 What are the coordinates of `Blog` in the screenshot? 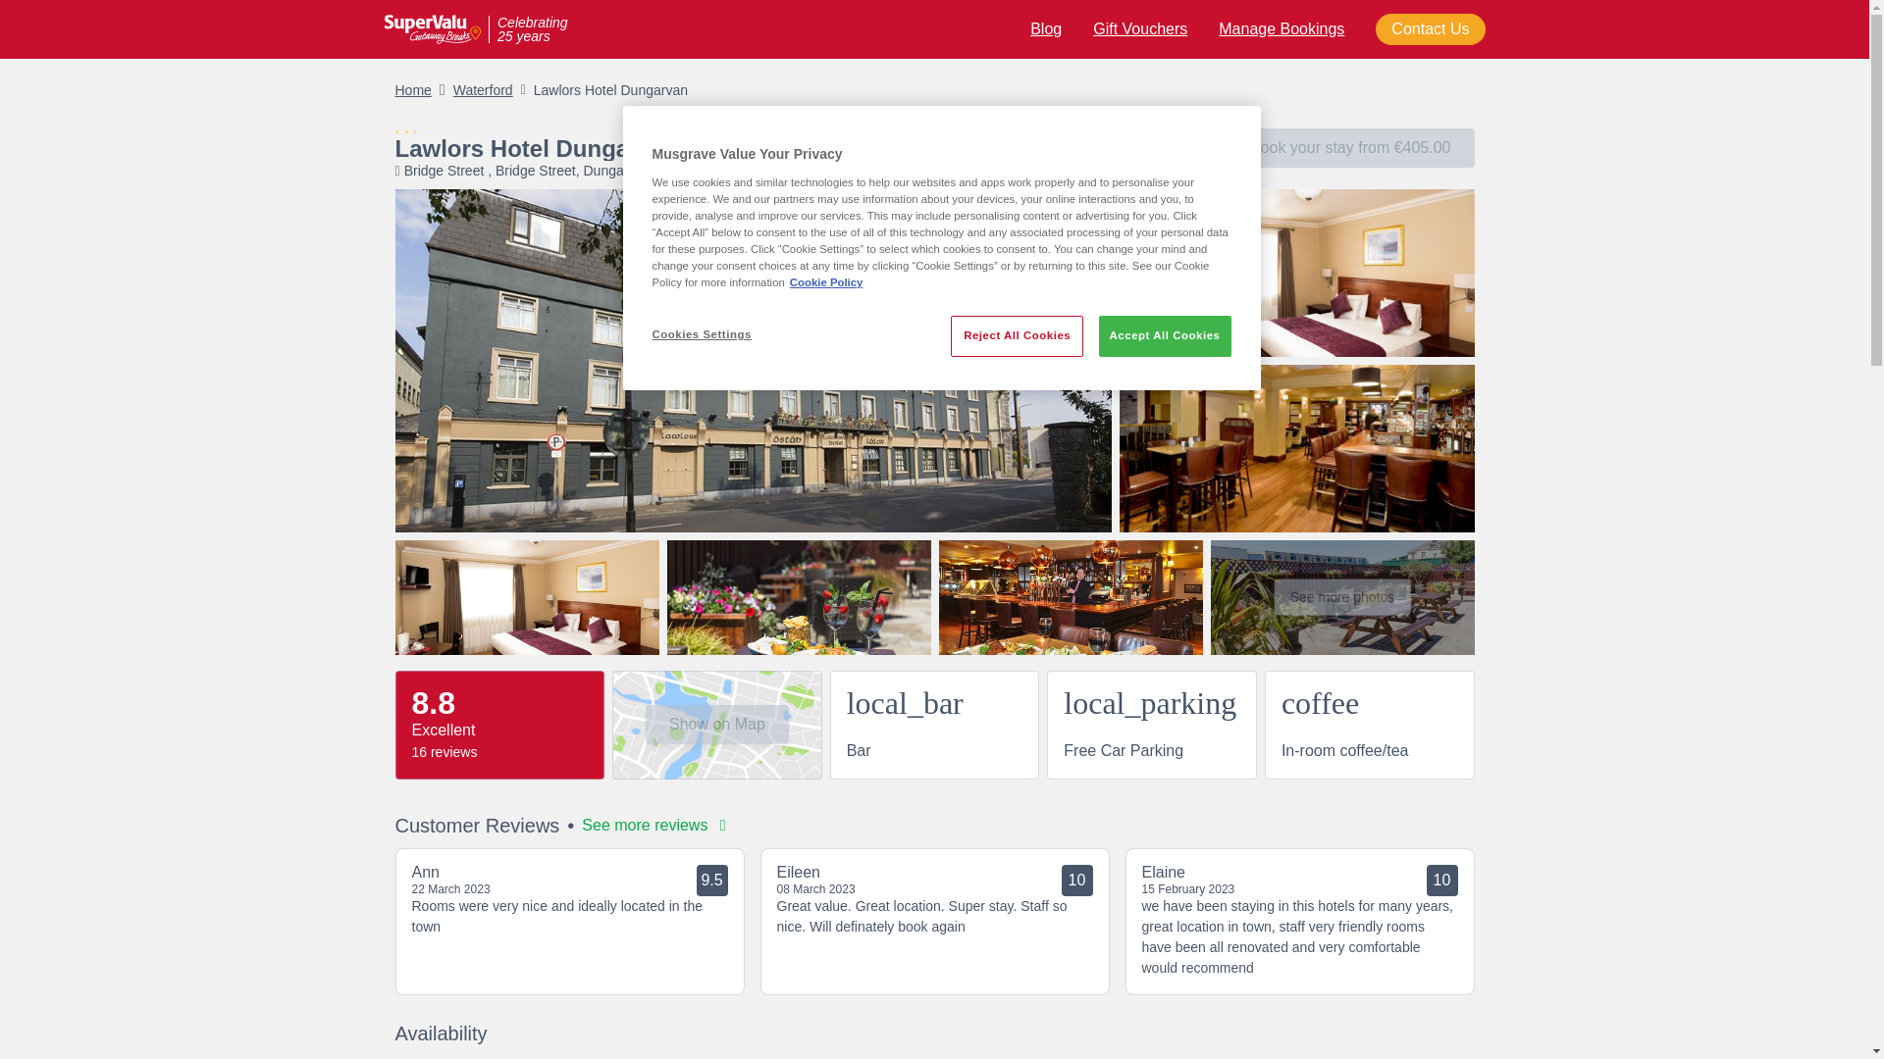 It's located at (1046, 27).